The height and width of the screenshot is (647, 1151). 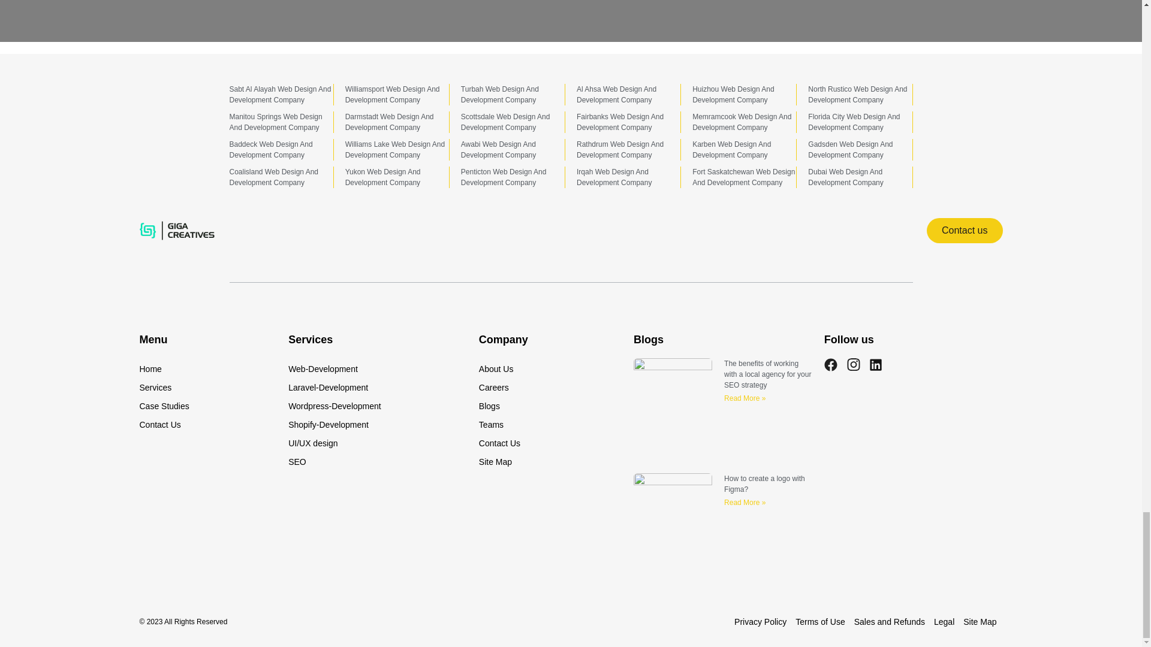 I want to click on Williamsport Web Design And Development Company, so click(x=392, y=94).